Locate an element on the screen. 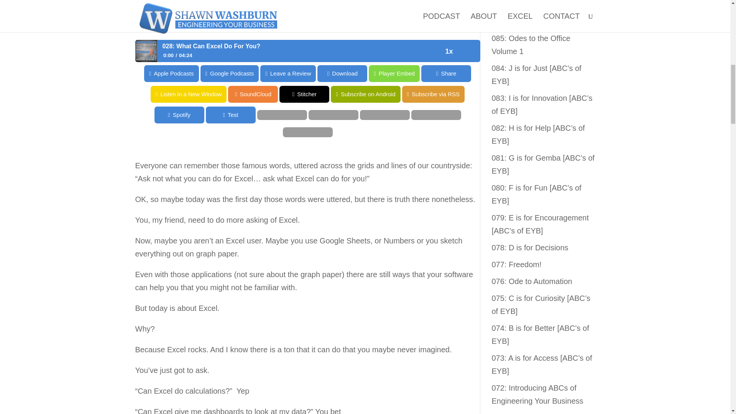  SoundCloud is located at coordinates (25, 94).